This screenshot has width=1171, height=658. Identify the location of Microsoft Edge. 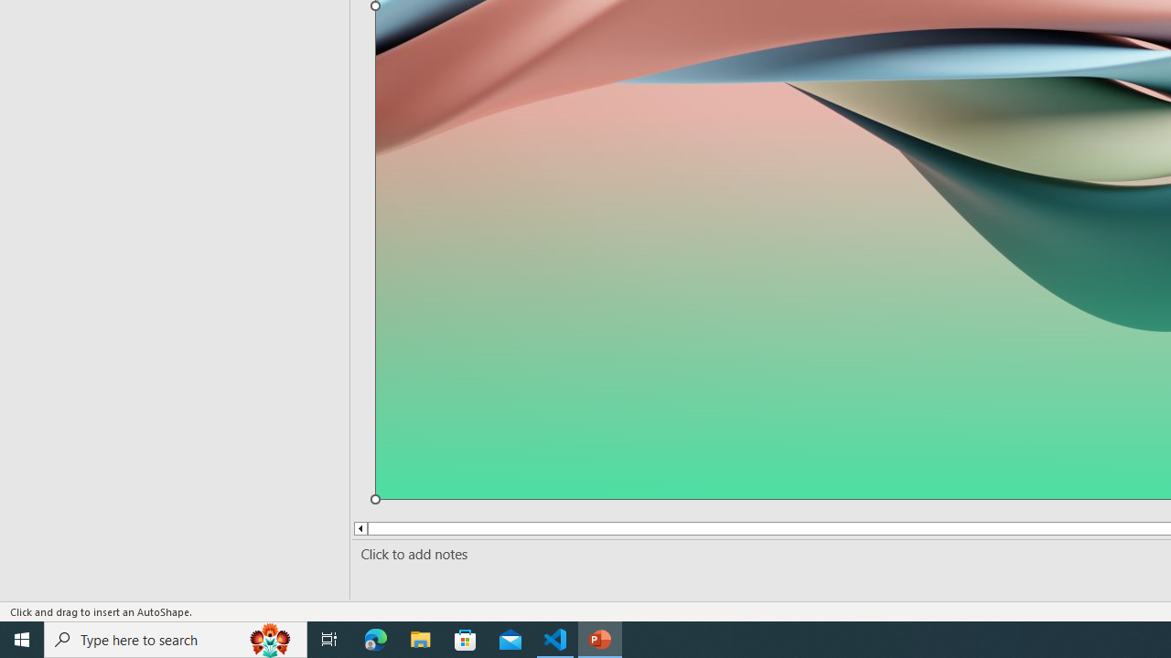
(376, 640).